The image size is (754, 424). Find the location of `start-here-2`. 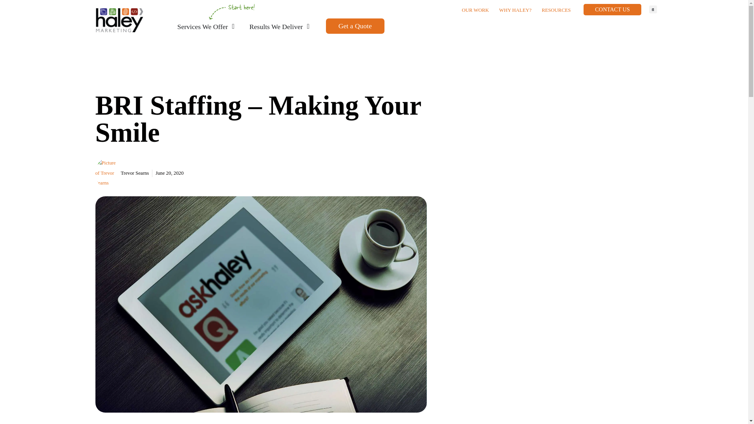

start-here-2 is located at coordinates (232, 11).